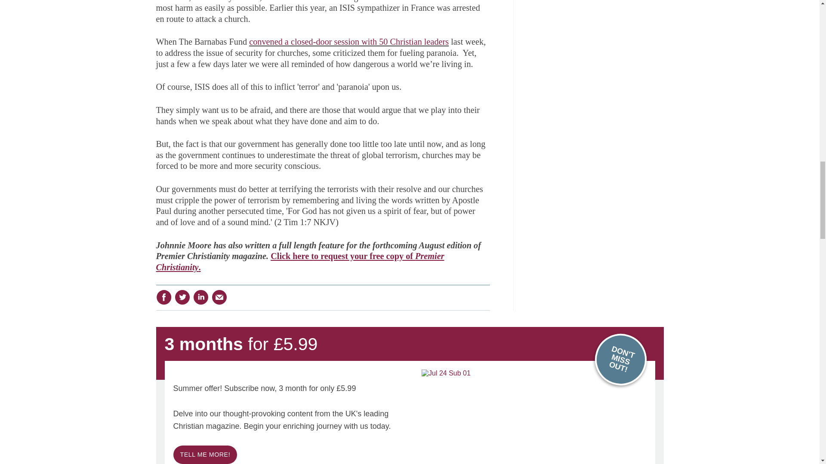  What do you see at coordinates (163, 297) in the screenshot?
I see `Share this on Facebook` at bounding box center [163, 297].